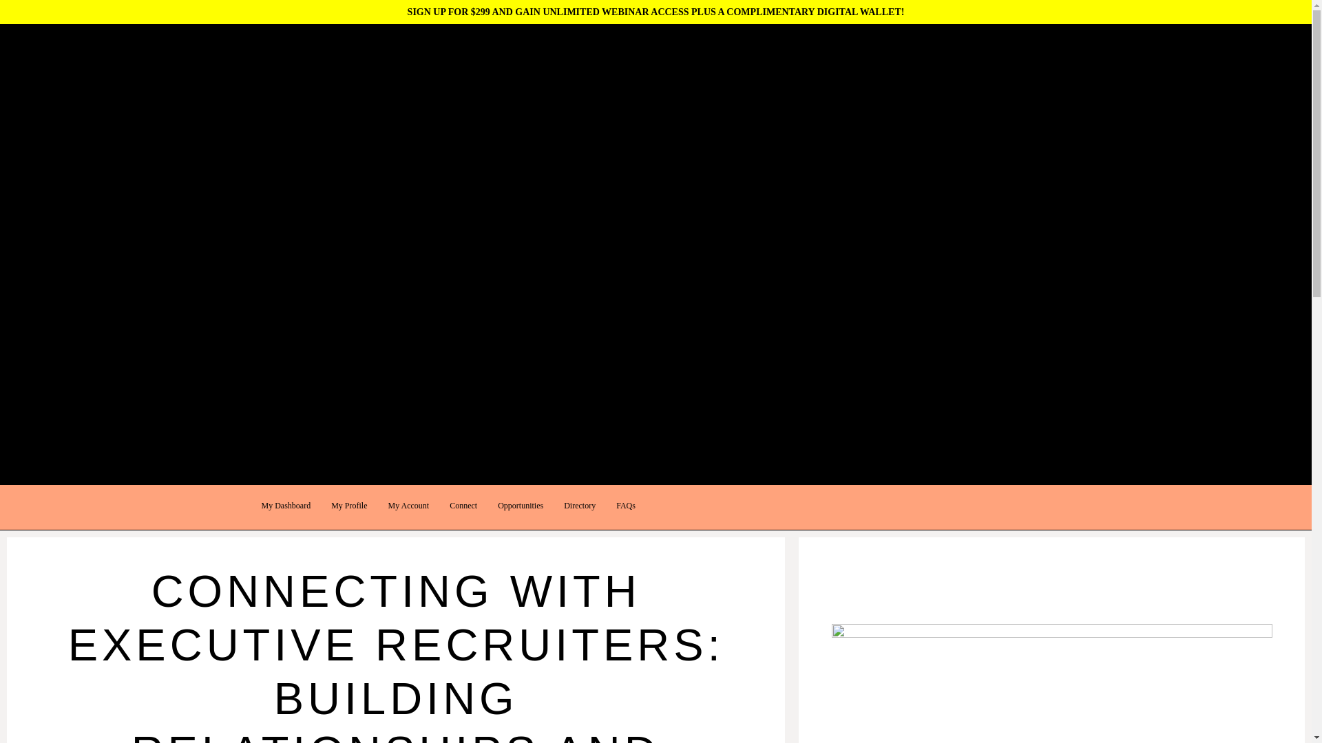  What do you see at coordinates (11, 186) in the screenshot?
I see `Menu` at bounding box center [11, 186].